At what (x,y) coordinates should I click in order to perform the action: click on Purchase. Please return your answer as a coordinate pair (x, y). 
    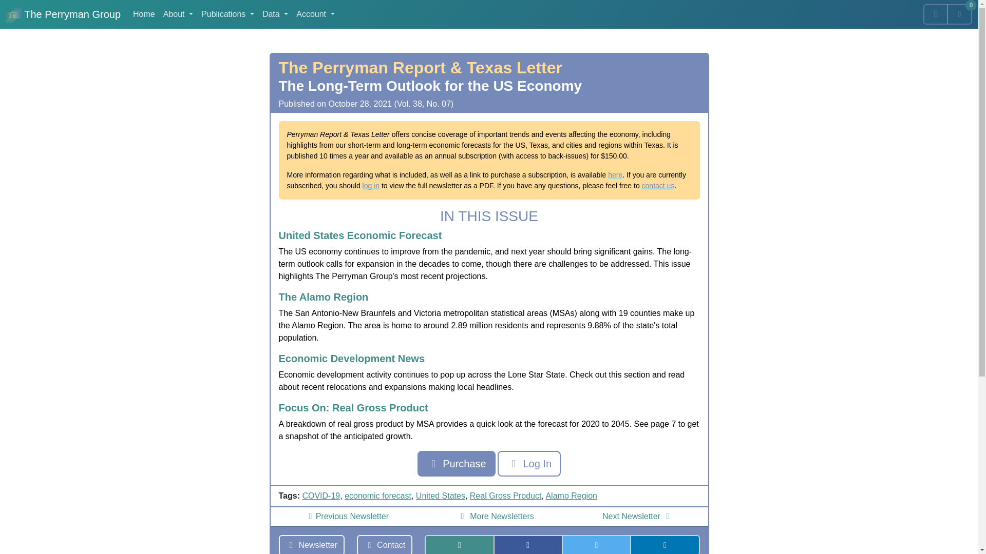
    Looking at the image, I should click on (456, 464).